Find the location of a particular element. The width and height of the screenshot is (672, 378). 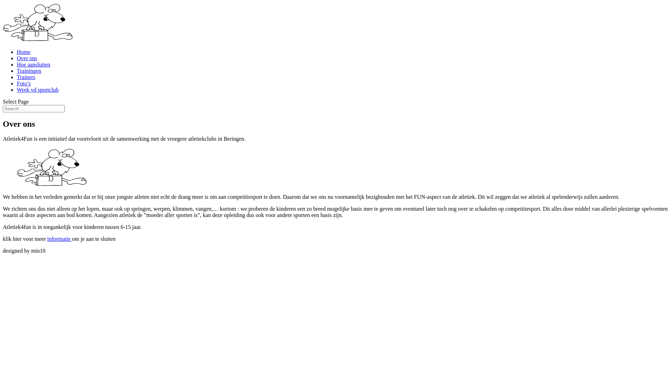

Hoe aansluiten is located at coordinates (34, 64).